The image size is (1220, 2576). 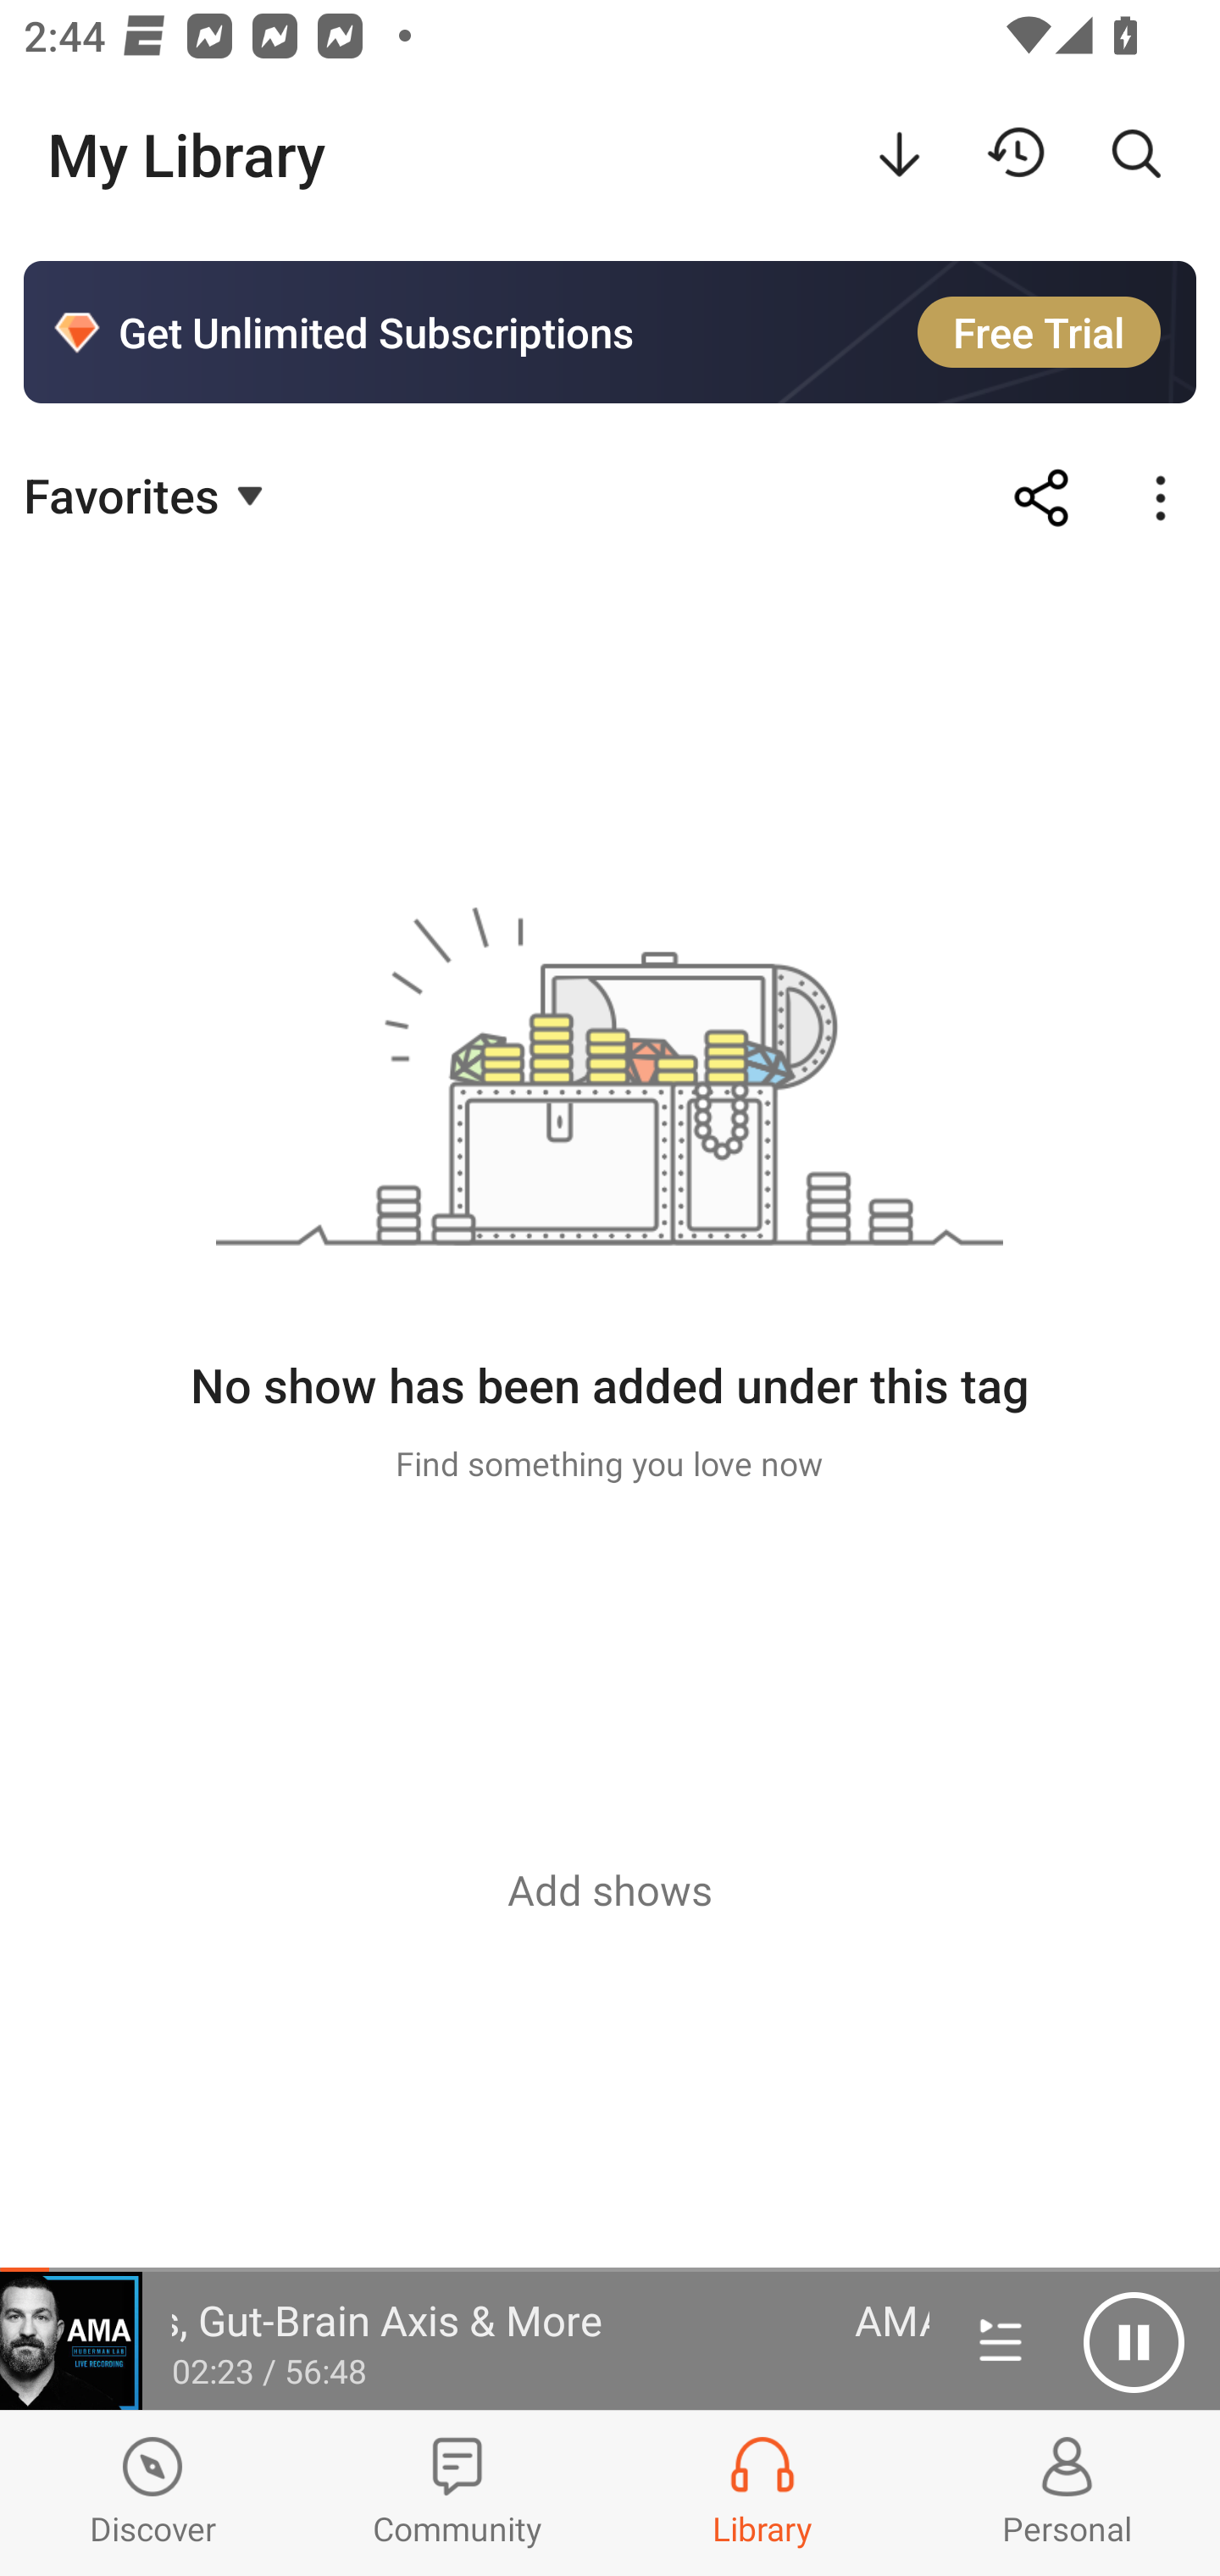 I want to click on Free Trial, so click(x=1039, y=332).